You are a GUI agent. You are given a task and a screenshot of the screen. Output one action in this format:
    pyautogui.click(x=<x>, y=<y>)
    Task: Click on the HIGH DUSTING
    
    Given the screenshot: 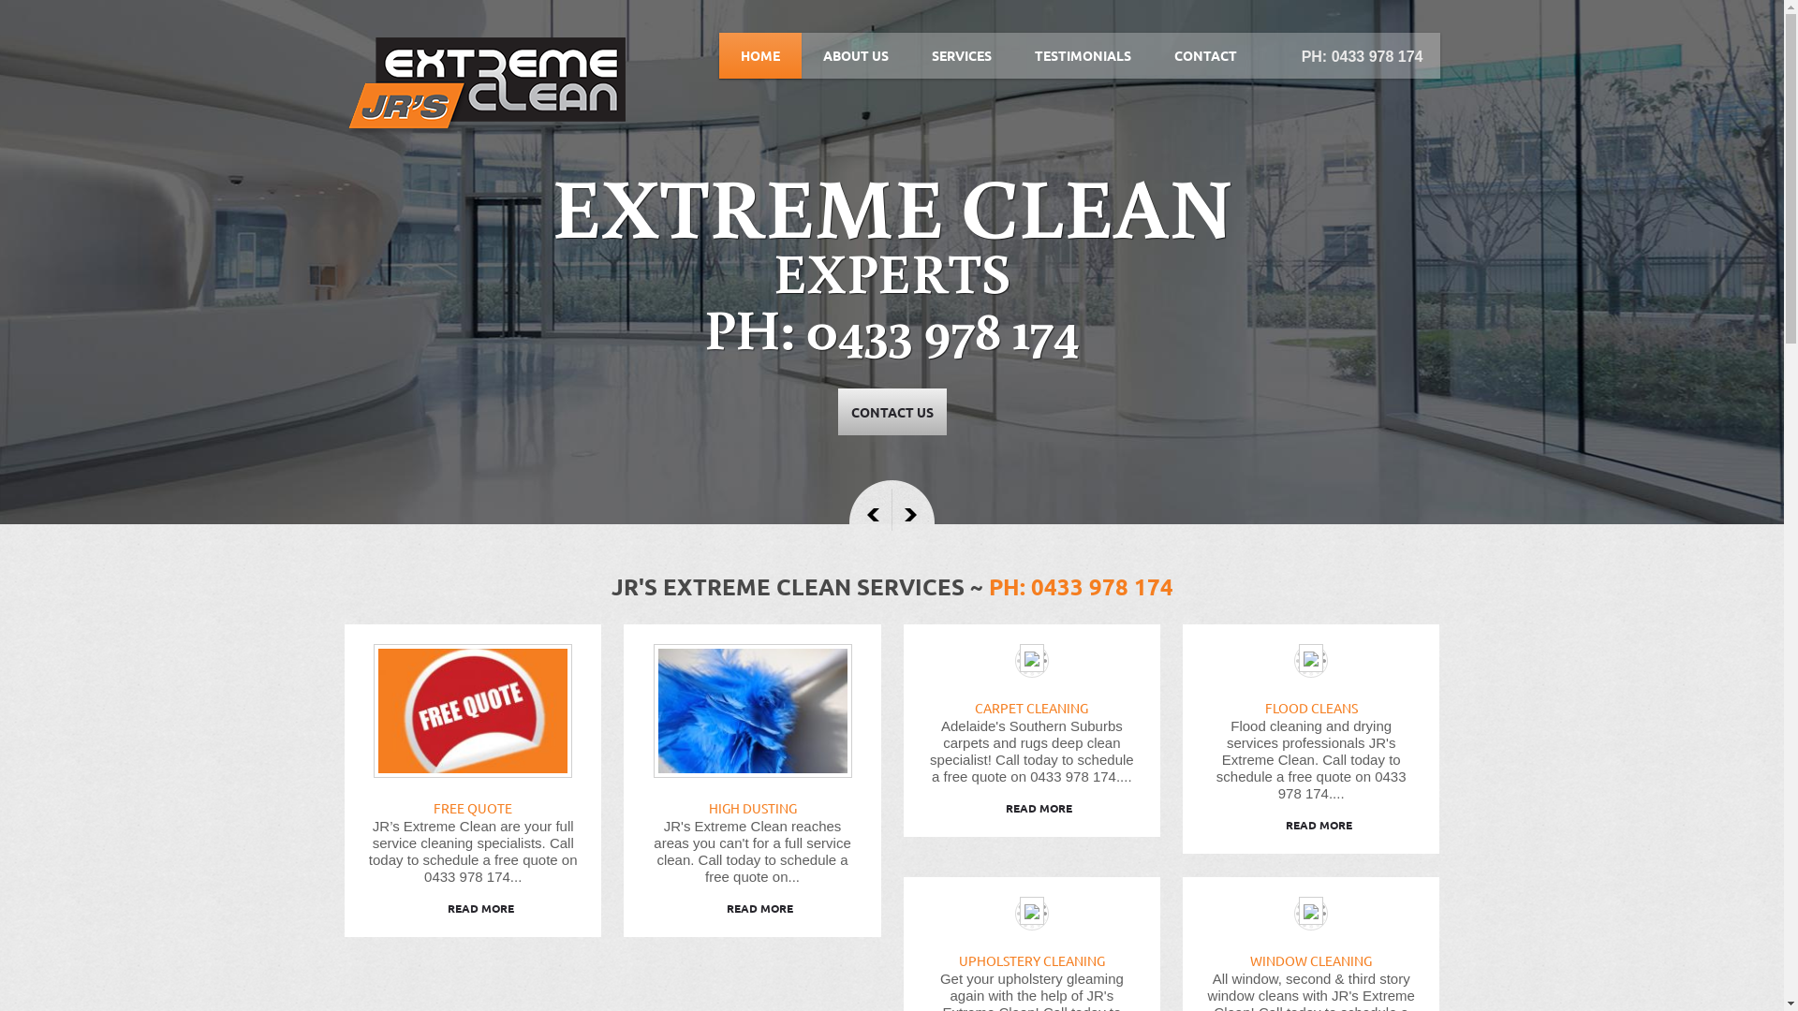 What is the action you would take?
    pyautogui.click(x=753, y=808)
    